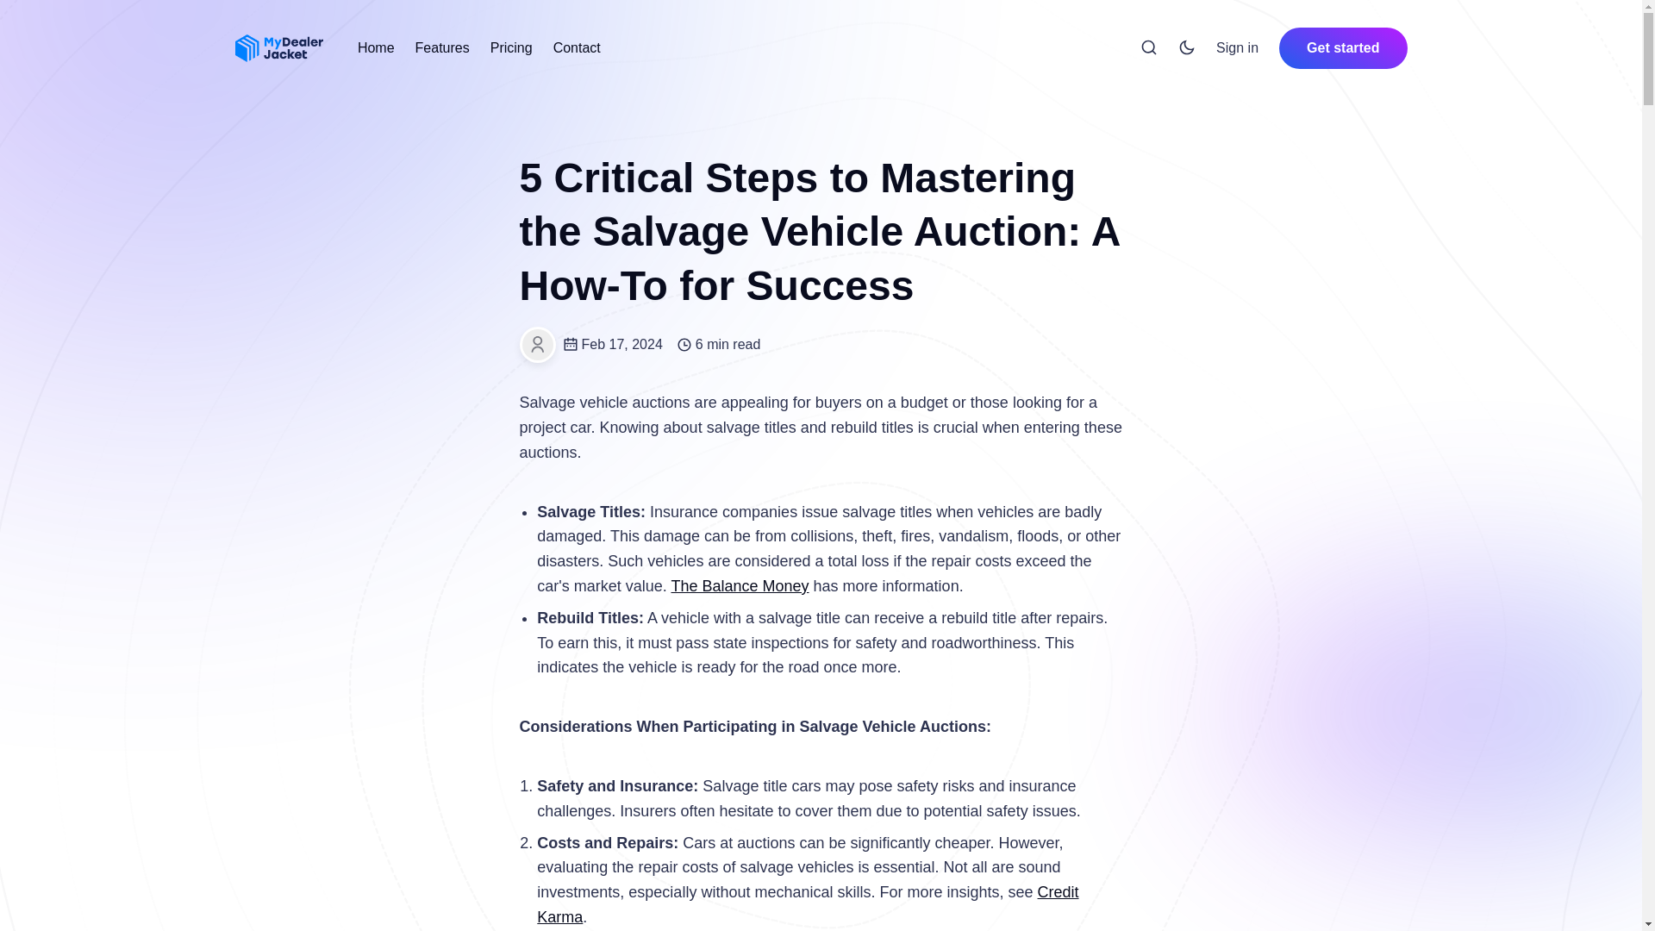  I want to click on Credit Karma, so click(807, 903).